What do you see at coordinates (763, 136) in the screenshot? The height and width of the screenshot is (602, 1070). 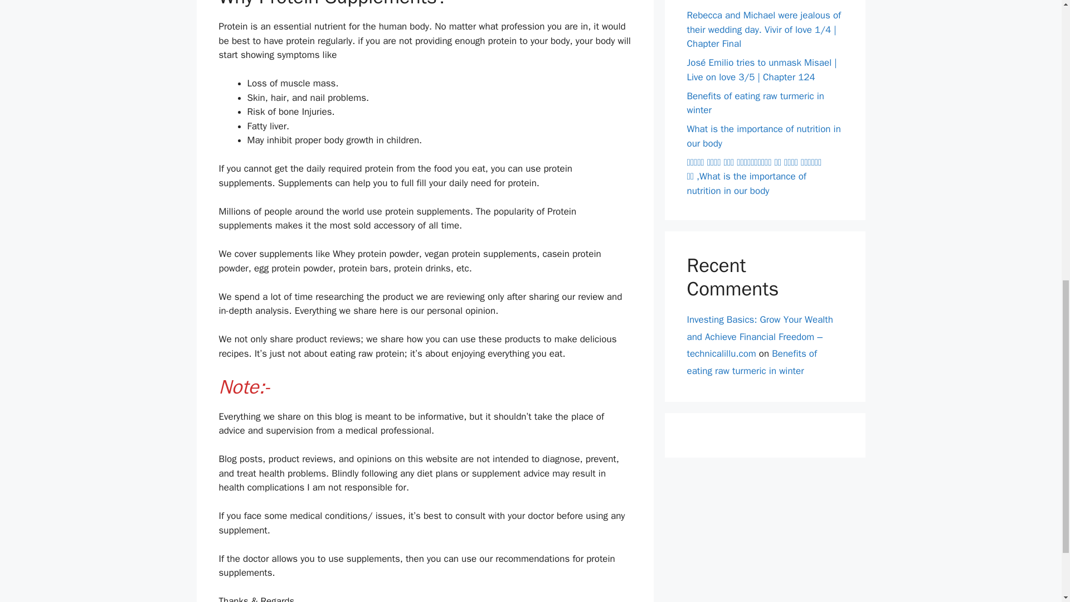 I see `What is the importance of nutrition in our body` at bounding box center [763, 136].